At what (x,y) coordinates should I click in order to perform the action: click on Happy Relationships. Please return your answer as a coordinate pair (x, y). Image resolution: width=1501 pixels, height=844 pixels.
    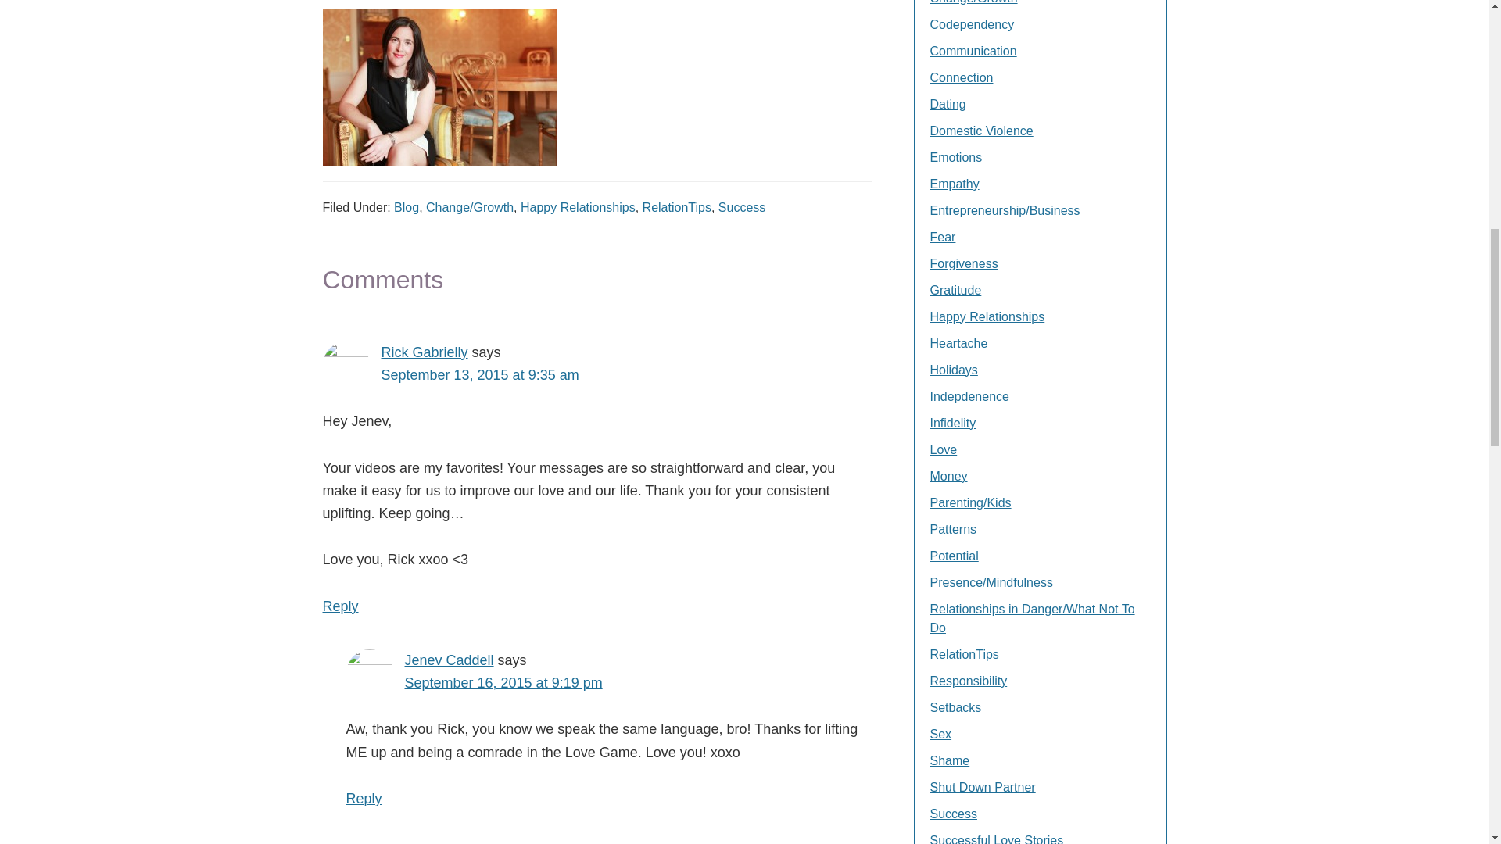
    Looking at the image, I should click on (578, 208).